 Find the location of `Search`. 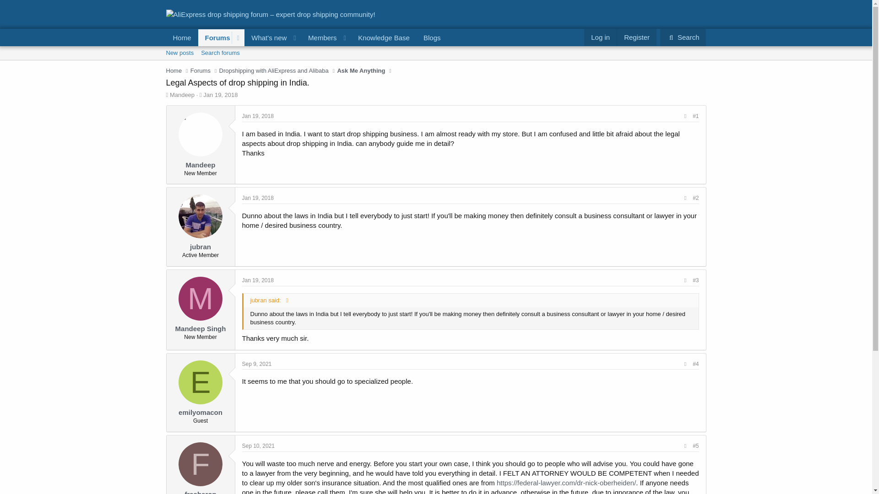

Search is located at coordinates (306, 48).